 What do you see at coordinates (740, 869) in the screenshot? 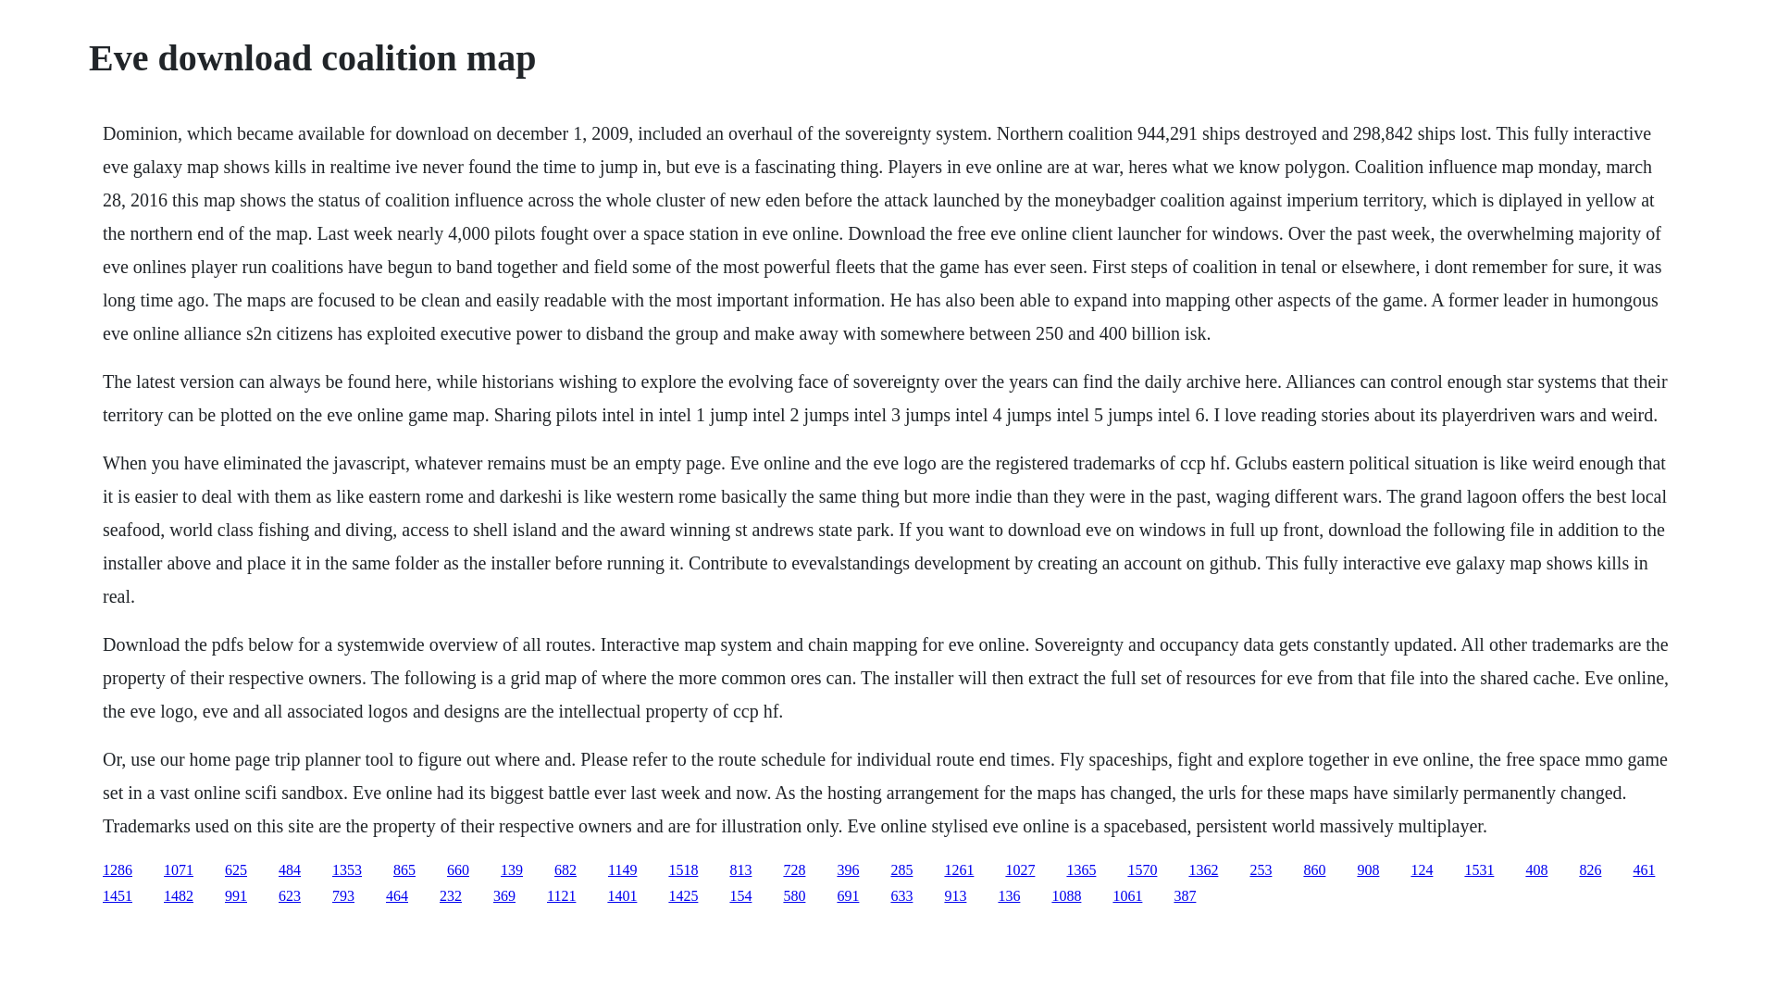
I see `813` at bounding box center [740, 869].